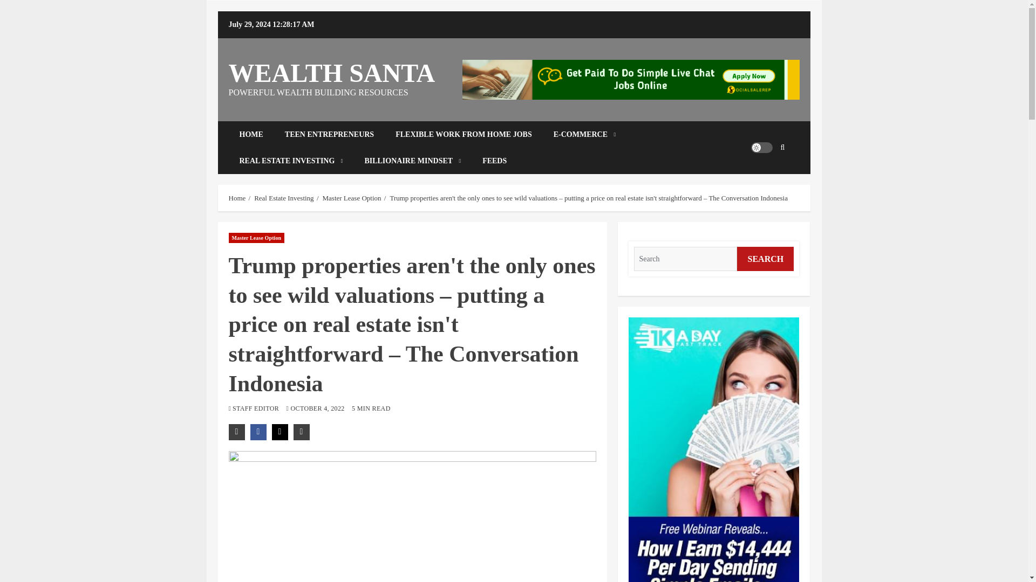  Describe the element at coordinates (494, 161) in the screenshot. I see `FEEDS` at that location.